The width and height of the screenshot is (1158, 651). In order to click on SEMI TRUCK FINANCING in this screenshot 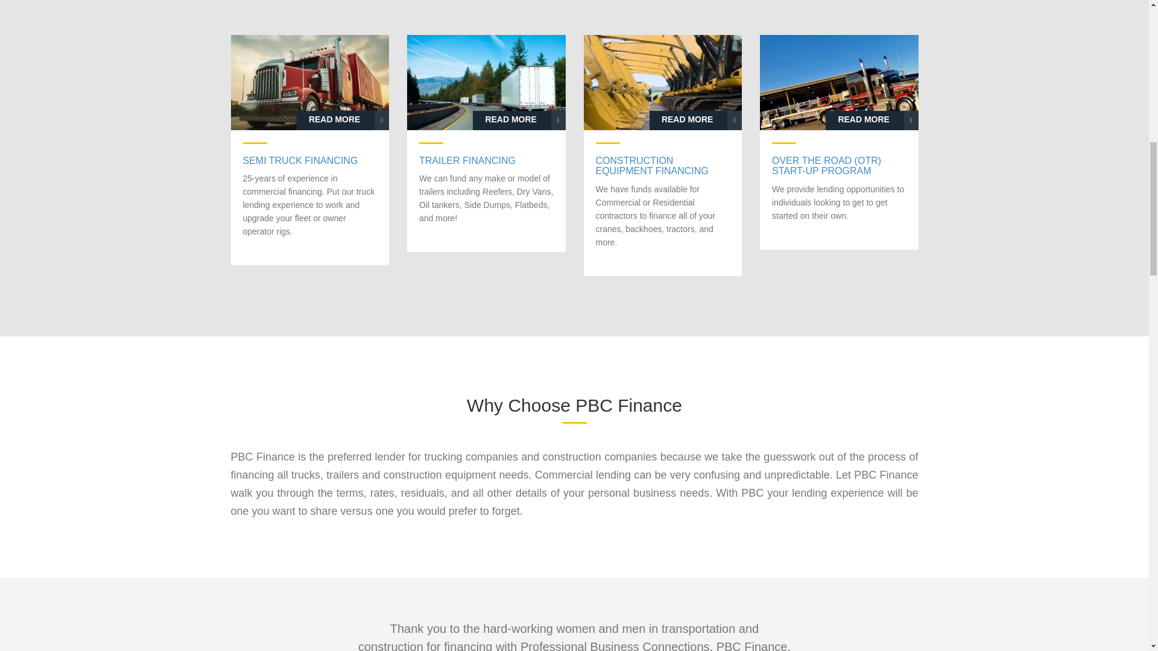, I will do `click(309, 161)`.